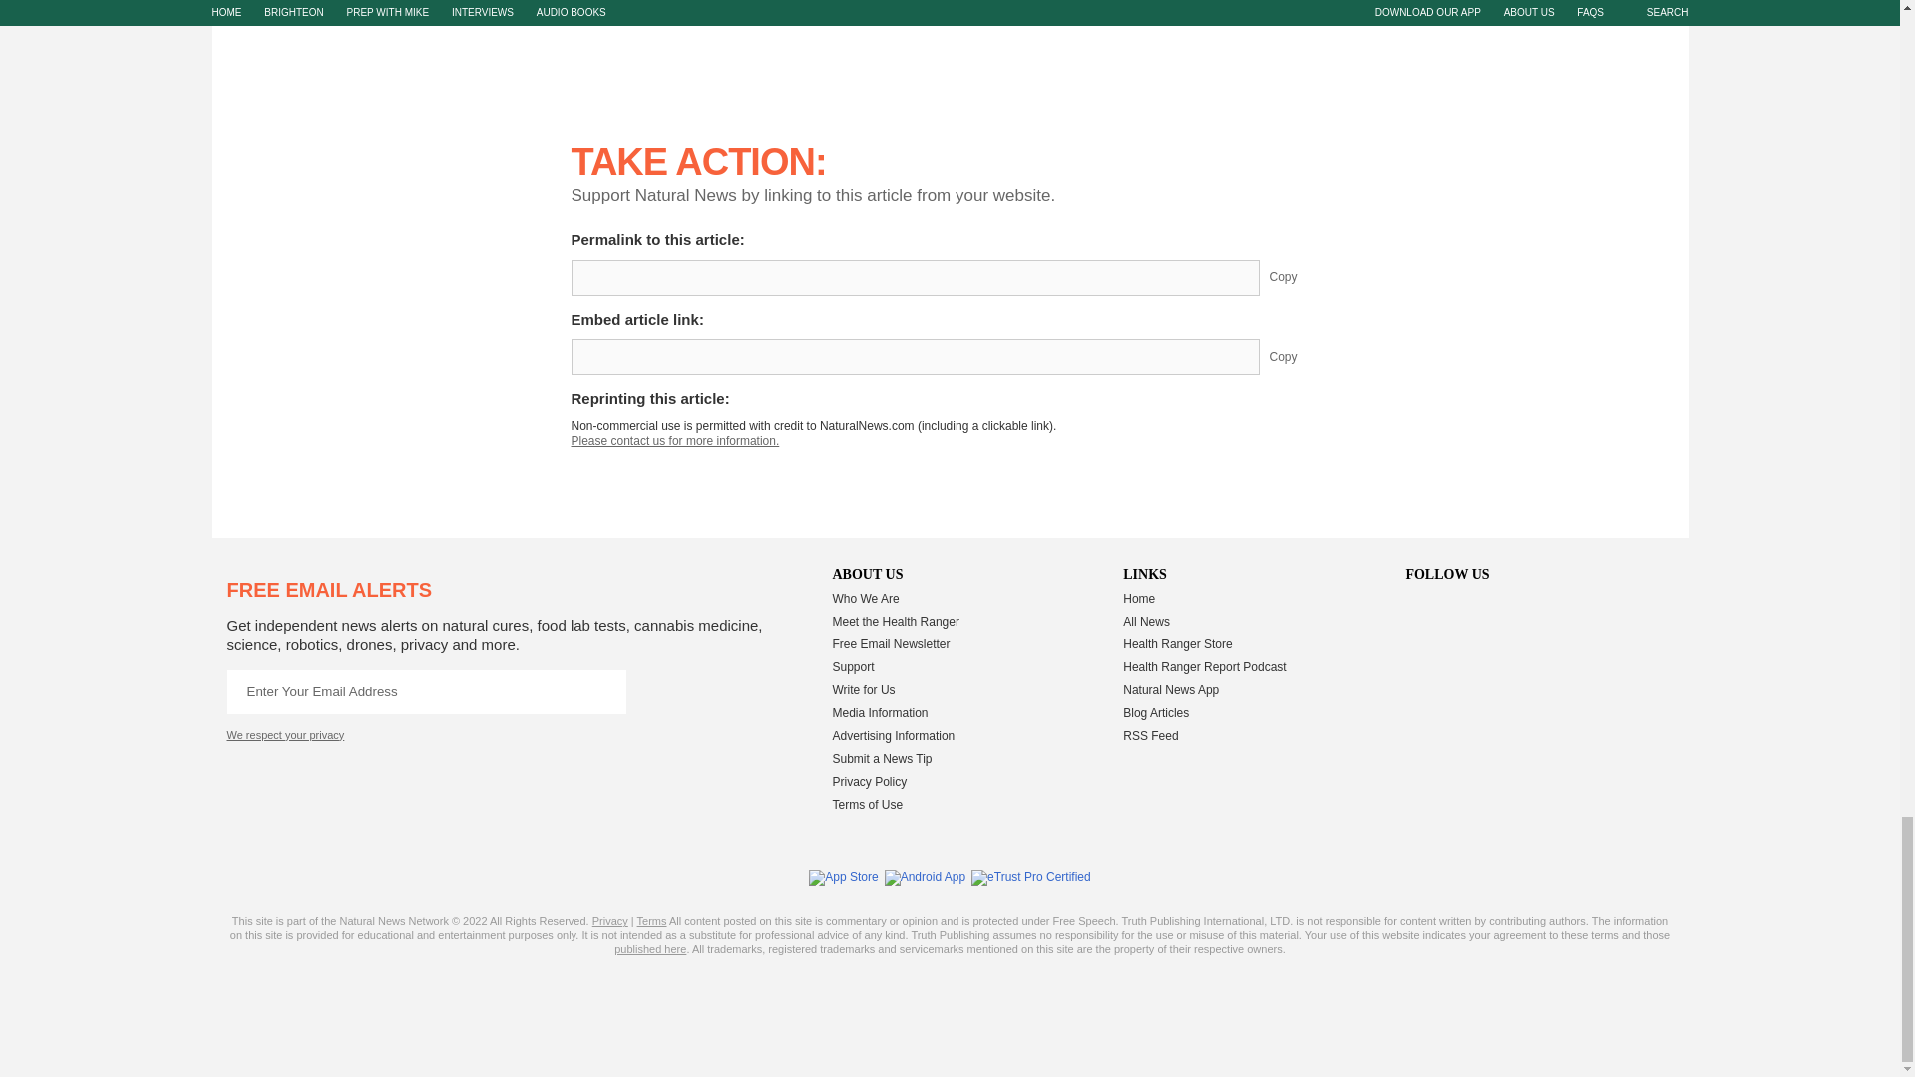 This screenshot has height=1077, width=1915. What do you see at coordinates (1031, 877) in the screenshot?
I see `eTrust Pro Certified` at bounding box center [1031, 877].